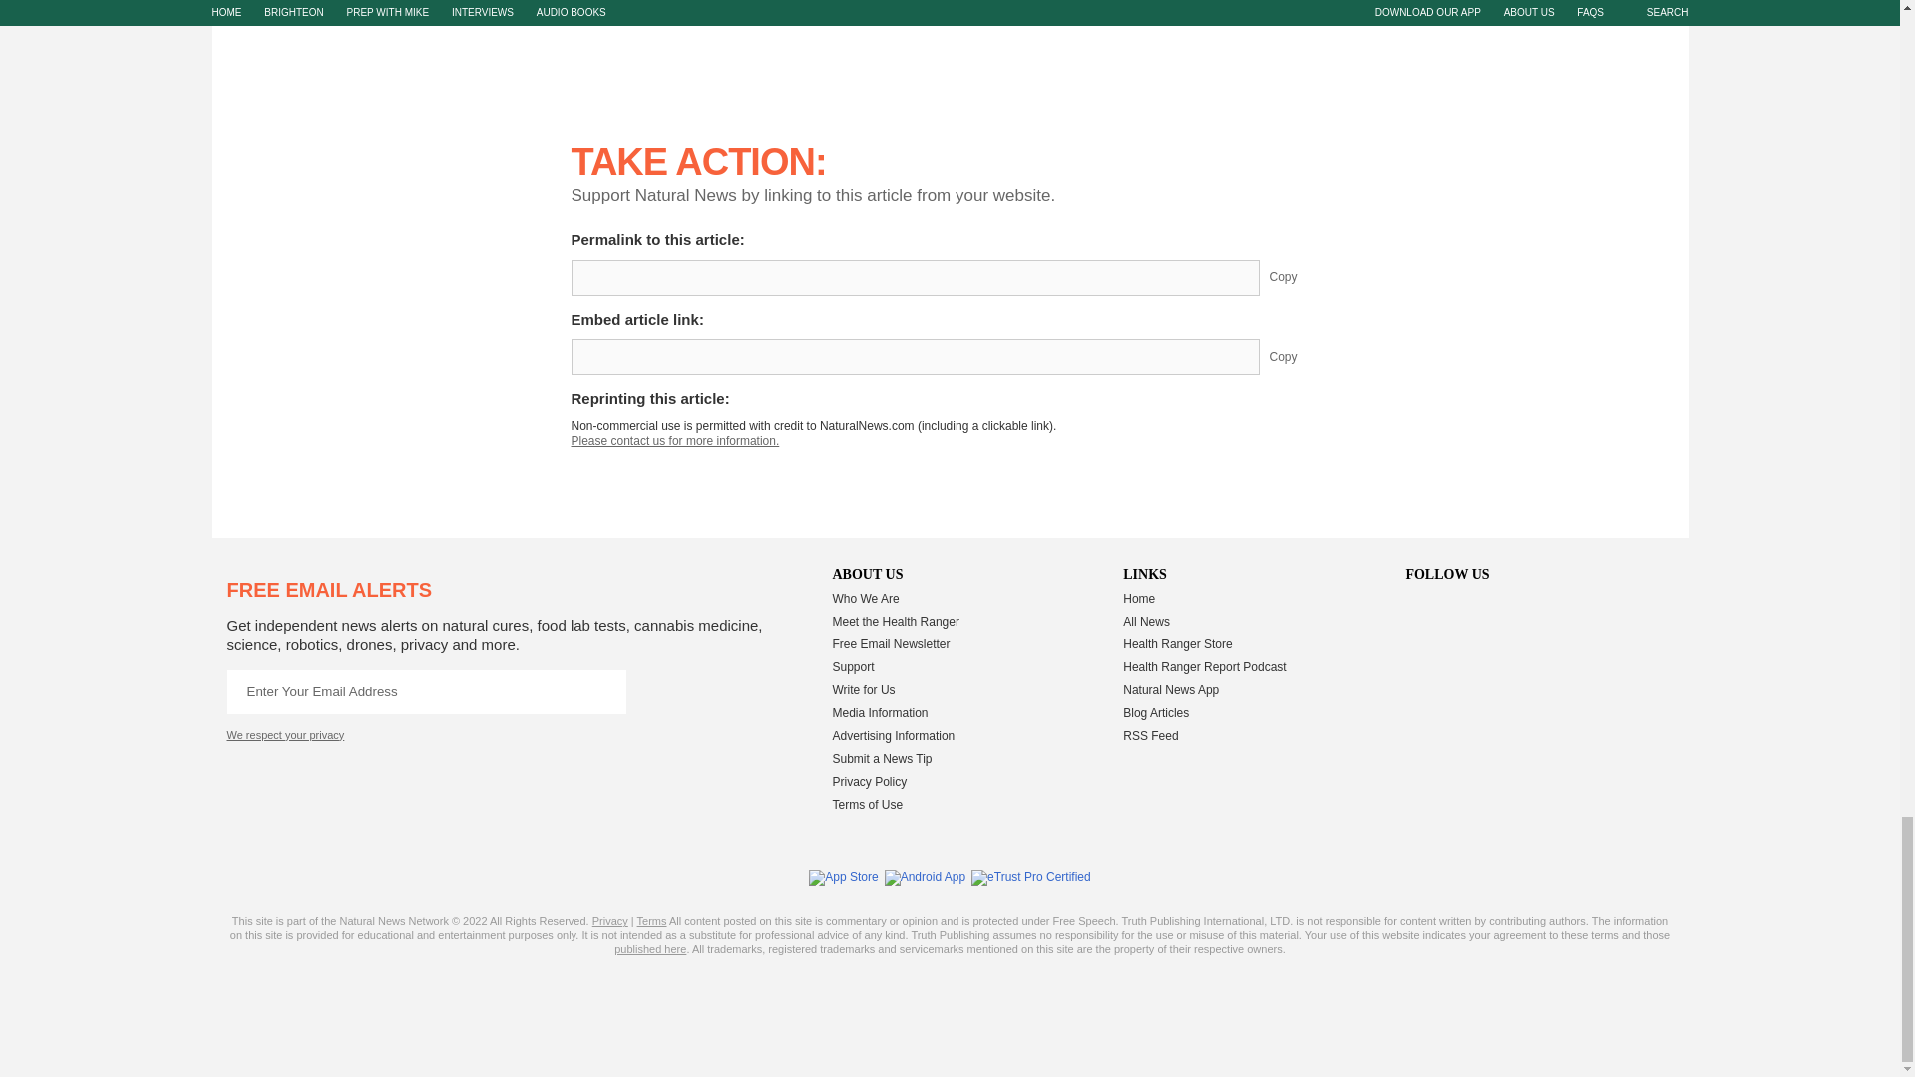 This screenshot has height=1077, width=1915. What do you see at coordinates (1031, 877) in the screenshot?
I see `eTrust Pro Certified` at bounding box center [1031, 877].